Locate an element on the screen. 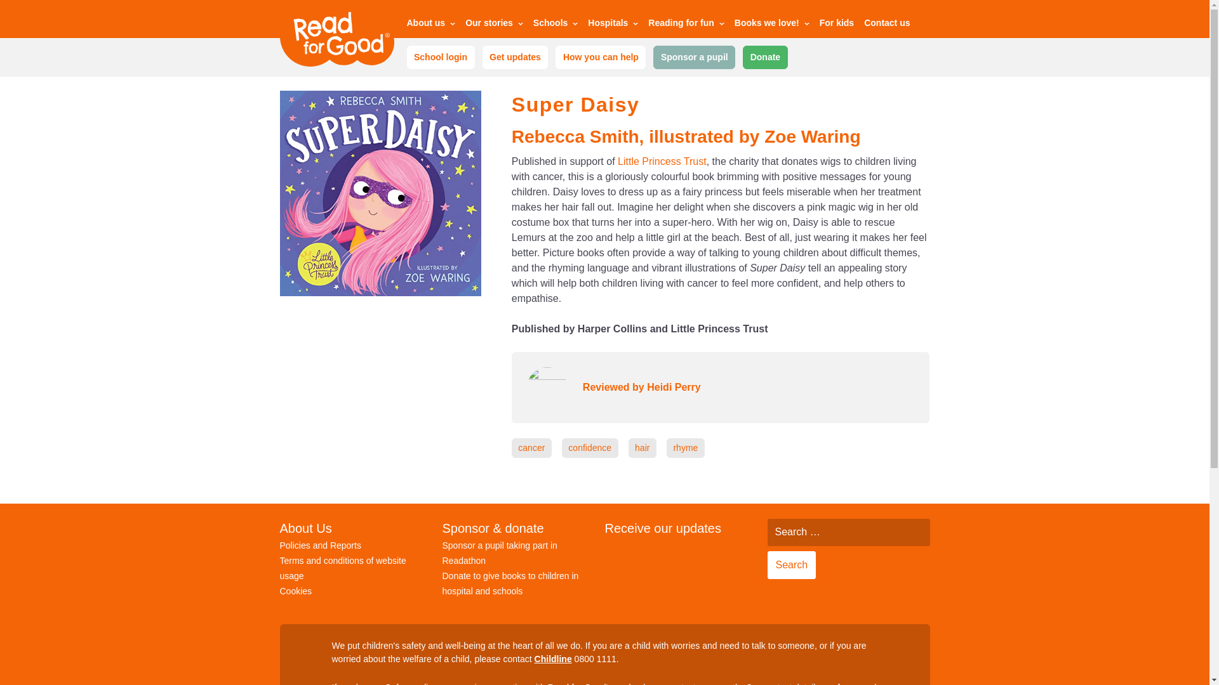 The height and width of the screenshot is (685, 1219). Books we love! is located at coordinates (772, 25).